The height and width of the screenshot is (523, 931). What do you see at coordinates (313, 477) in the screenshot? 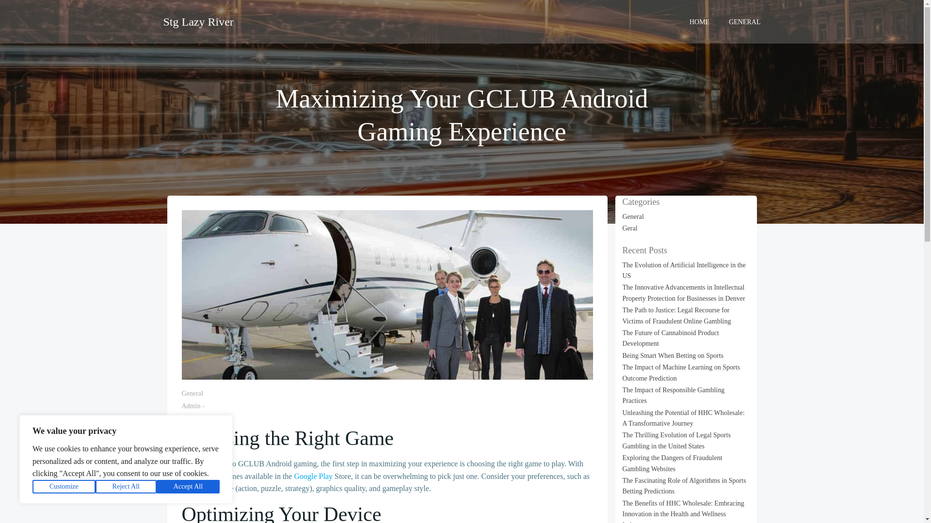
I see `Google Play` at bounding box center [313, 477].